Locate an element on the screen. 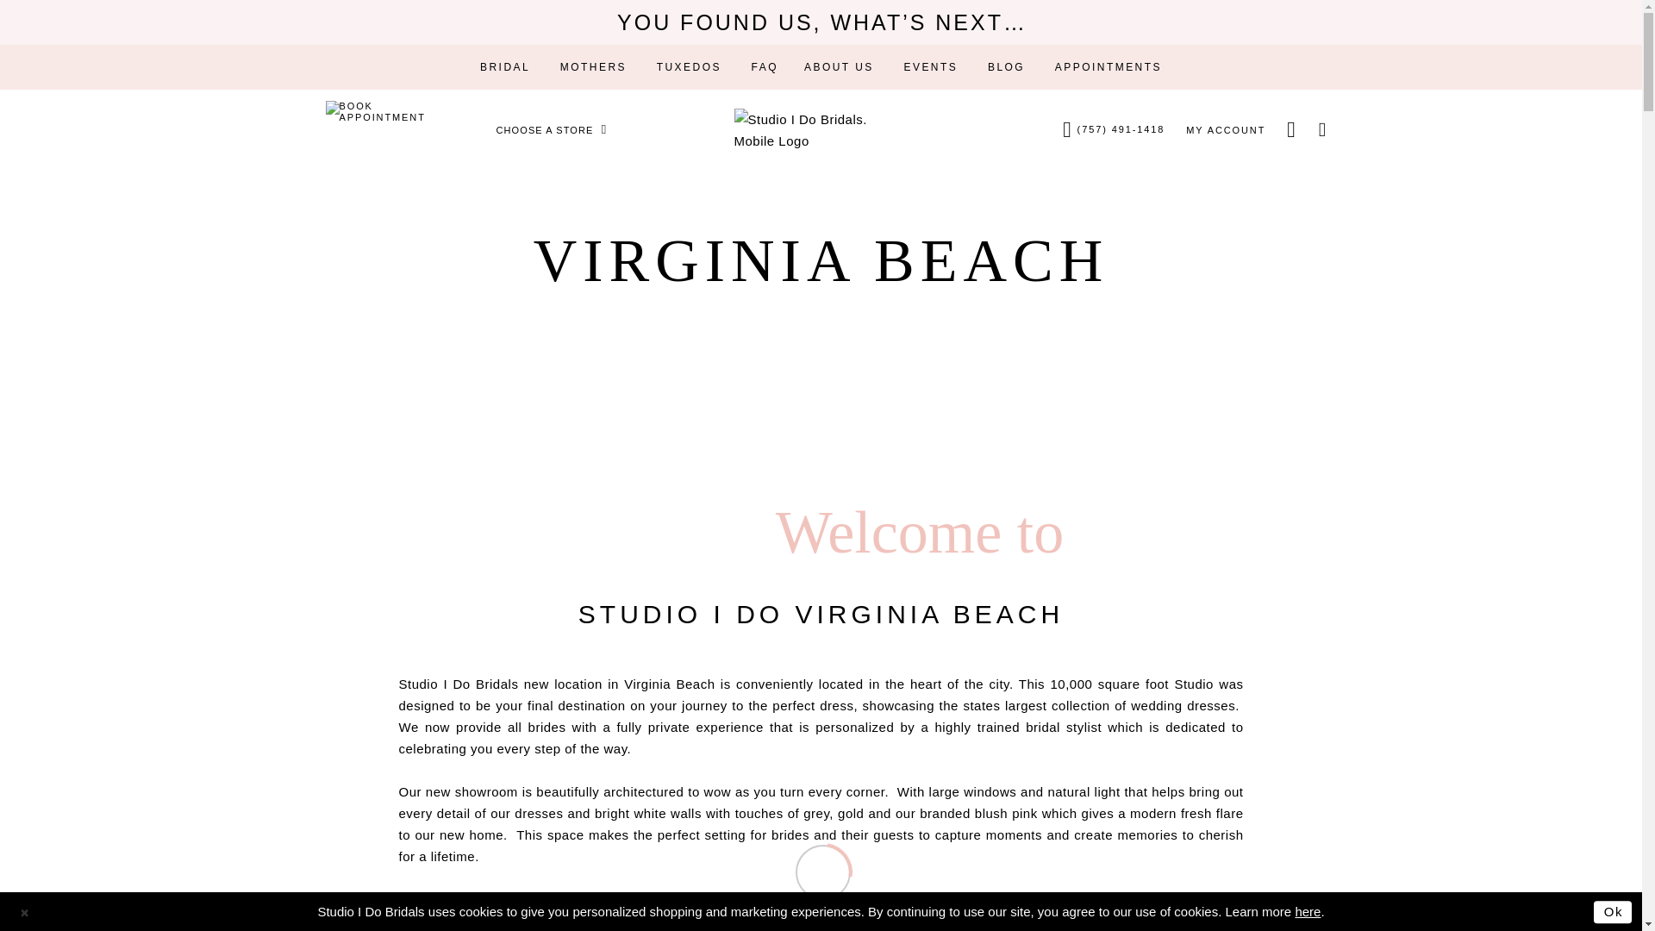 This screenshot has width=1655, height=931. MOTHERS is located at coordinates (593, 66).